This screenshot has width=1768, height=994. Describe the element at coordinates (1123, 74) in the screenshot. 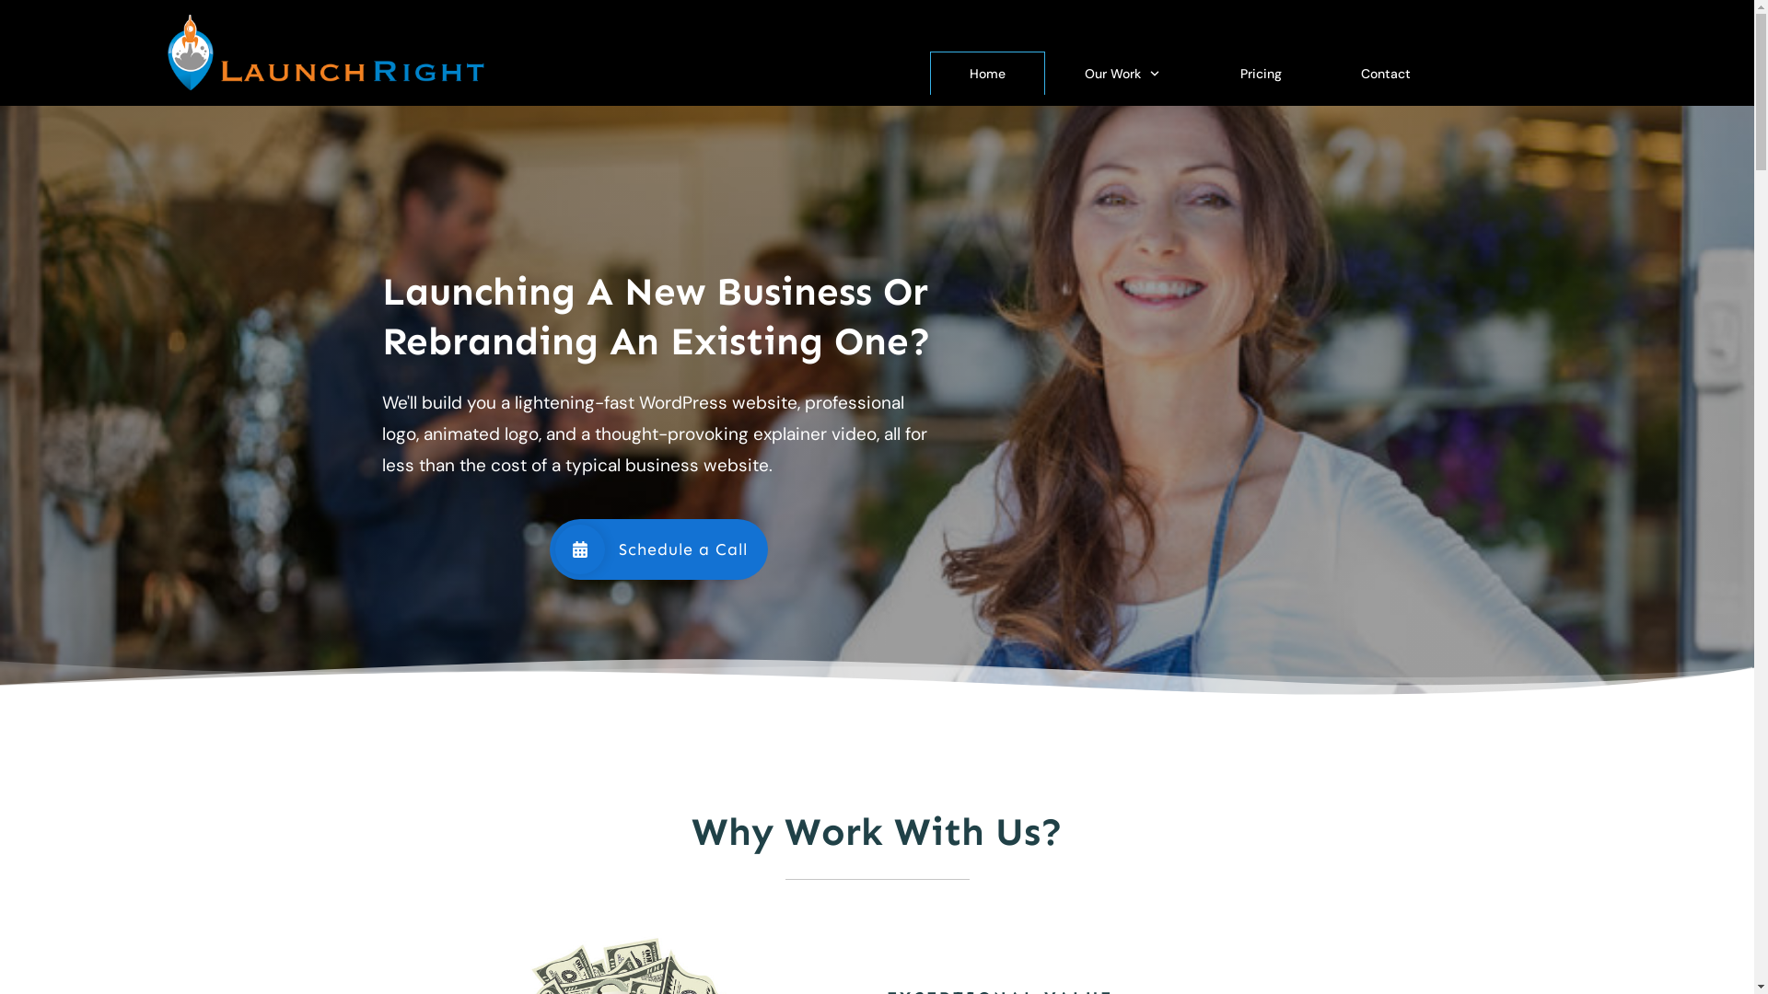

I see `Our Work` at that location.